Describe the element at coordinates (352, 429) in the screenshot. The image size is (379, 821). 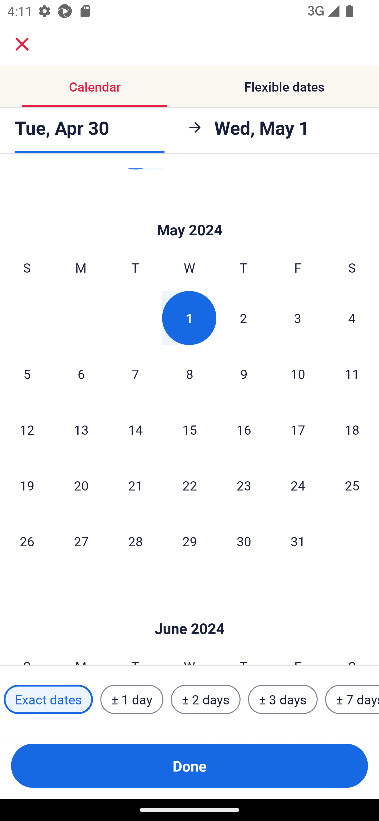
I see `18 Saturday, May 18, 2024` at that location.